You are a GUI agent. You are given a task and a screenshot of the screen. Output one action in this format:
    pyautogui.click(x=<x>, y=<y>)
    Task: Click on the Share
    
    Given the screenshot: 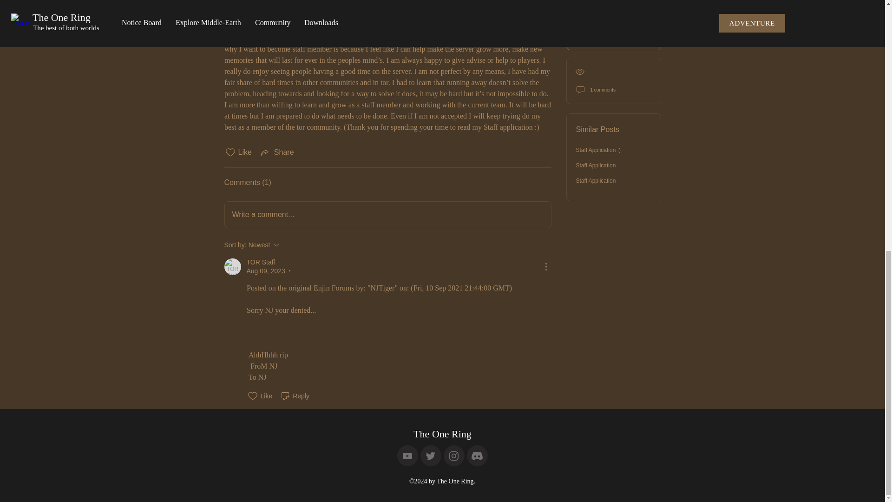 What is the action you would take?
    pyautogui.click(x=277, y=152)
    